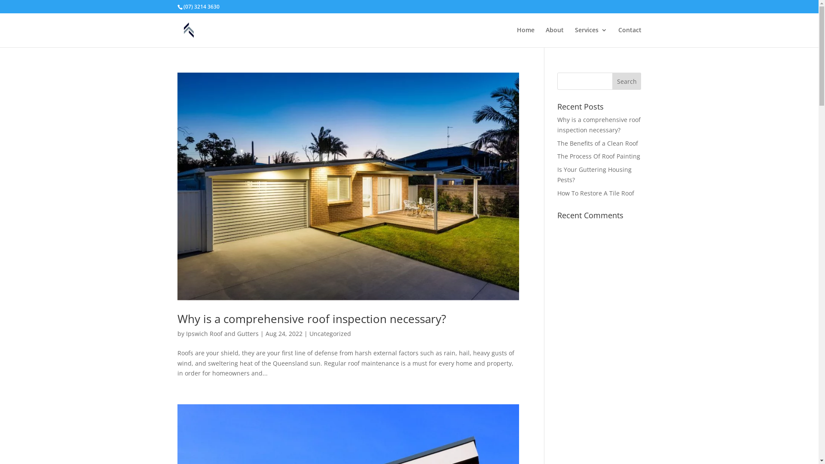  Describe the element at coordinates (311, 319) in the screenshot. I see `Why is a comprehensive roof inspection necessary?` at that location.